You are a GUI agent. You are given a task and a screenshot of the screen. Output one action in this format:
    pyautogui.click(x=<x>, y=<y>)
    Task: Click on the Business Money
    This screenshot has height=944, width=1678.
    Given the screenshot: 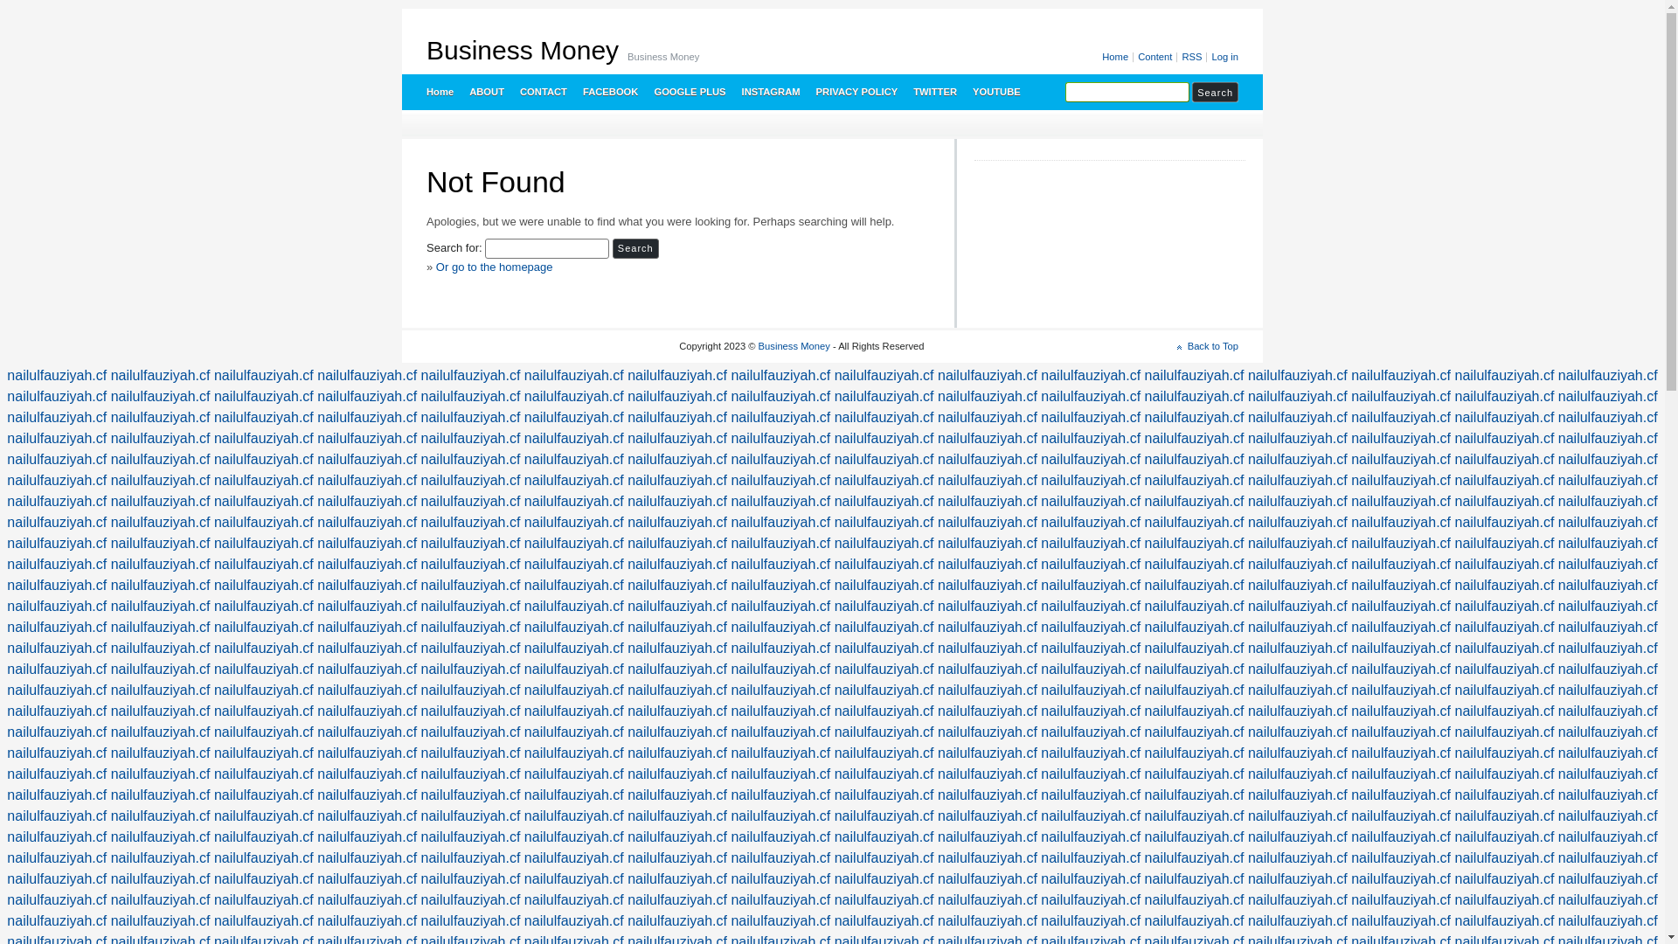 What is the action you would take?
    pyautogui.click(x=523, y=51)
    